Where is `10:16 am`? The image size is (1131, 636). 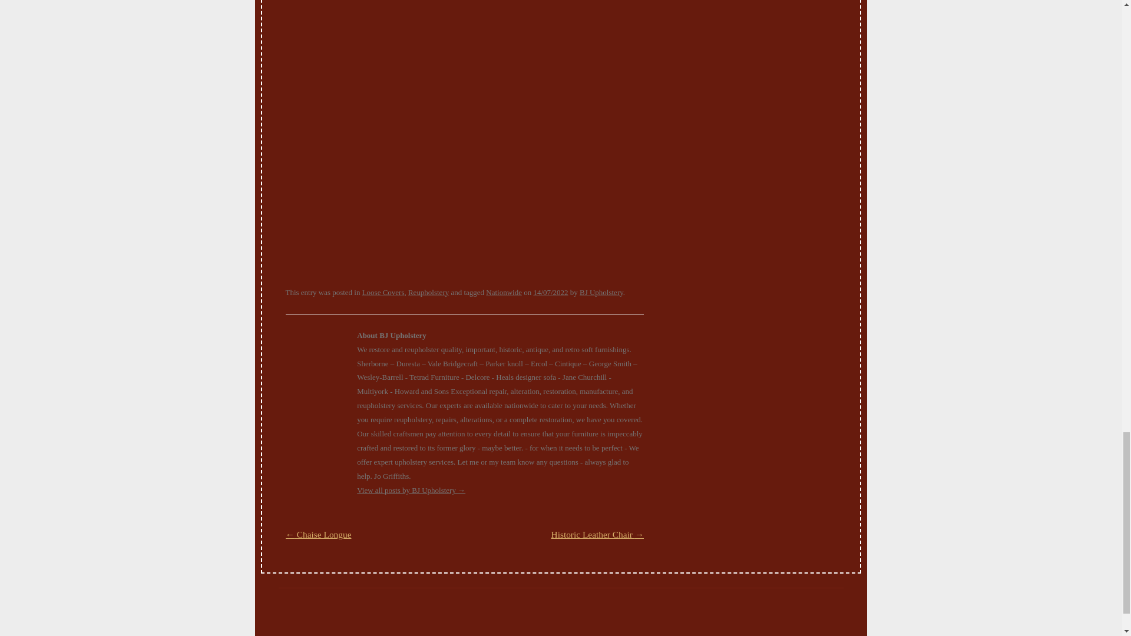 10:16 am is located at coordinates (550, 292).